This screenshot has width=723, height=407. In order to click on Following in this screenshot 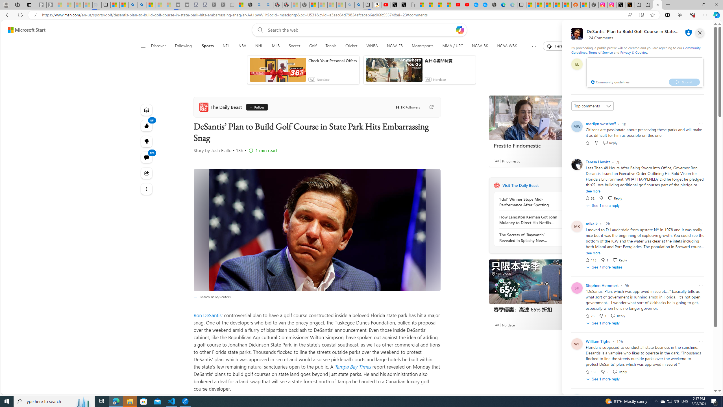, I will do `click(184, 46)`.